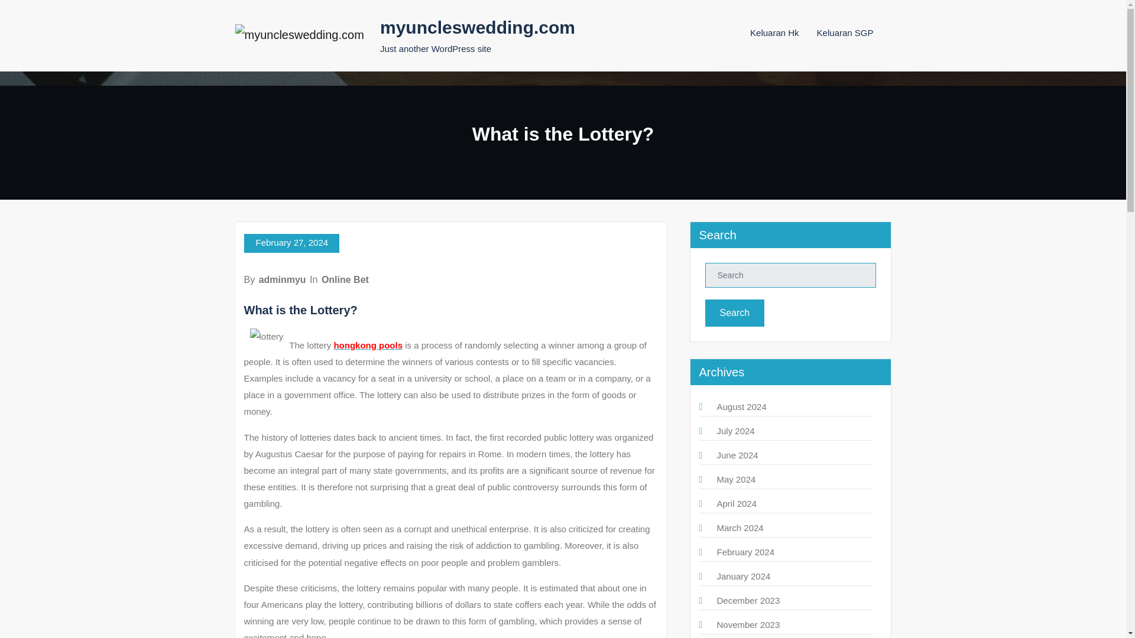  Describe the element at coordinates (735, 479) in the screenshot. I see `May 2024` at that location.